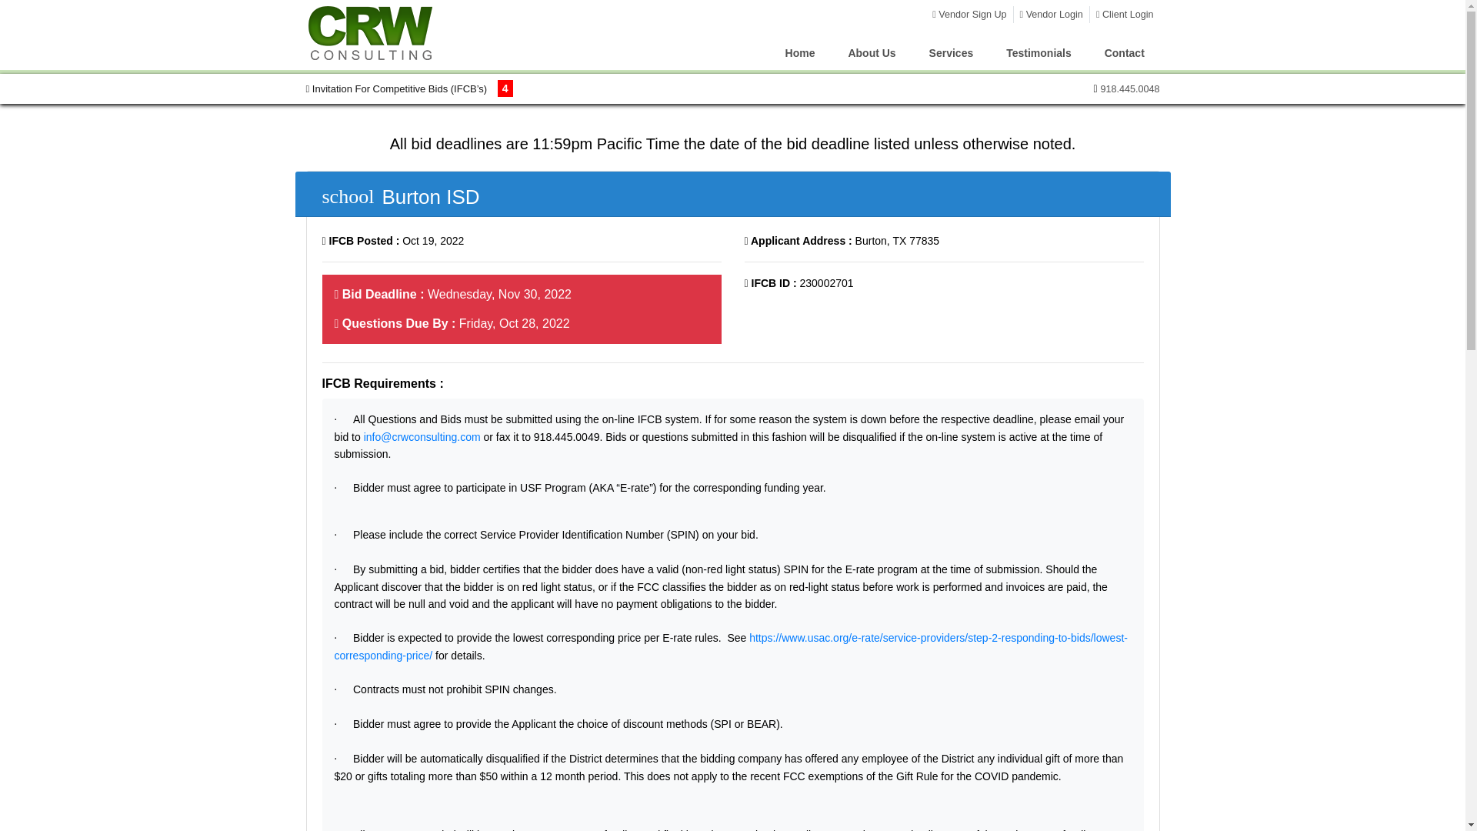 The height and width of the screenshot is (831, 1477). Describe the element at coordinates (372, 33) in the screenshot. I see `CRW Consulting` at that location.